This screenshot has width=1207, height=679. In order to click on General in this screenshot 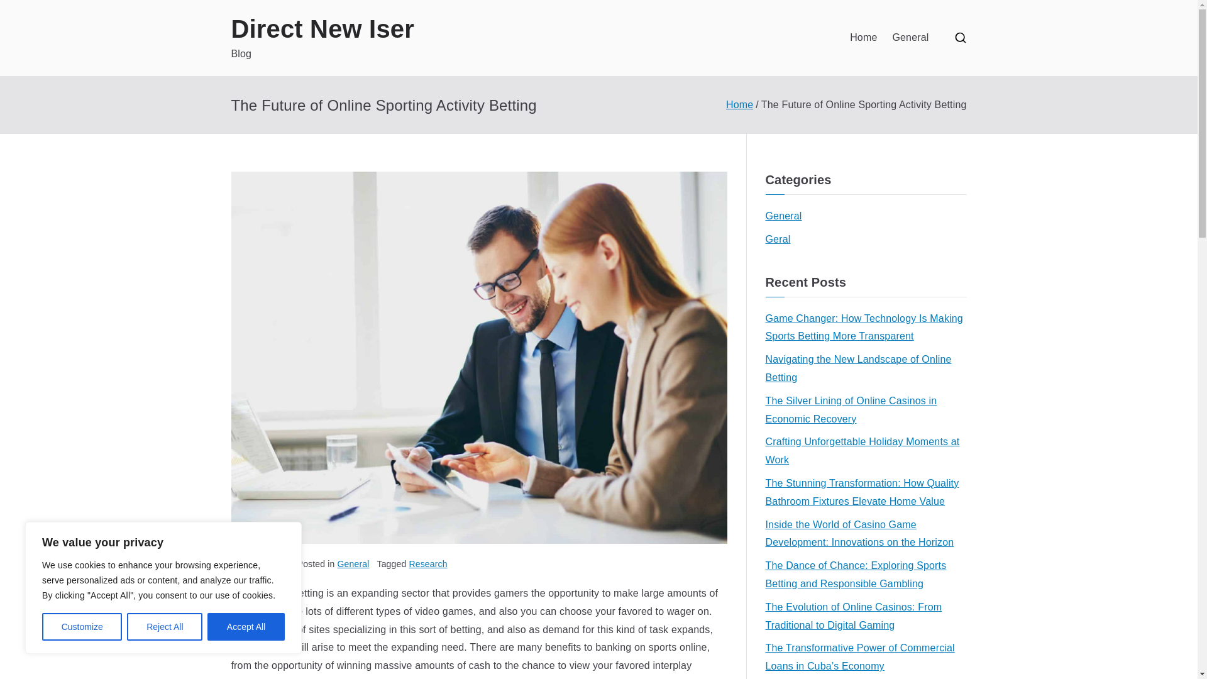, I will do `click(353, 563)`.